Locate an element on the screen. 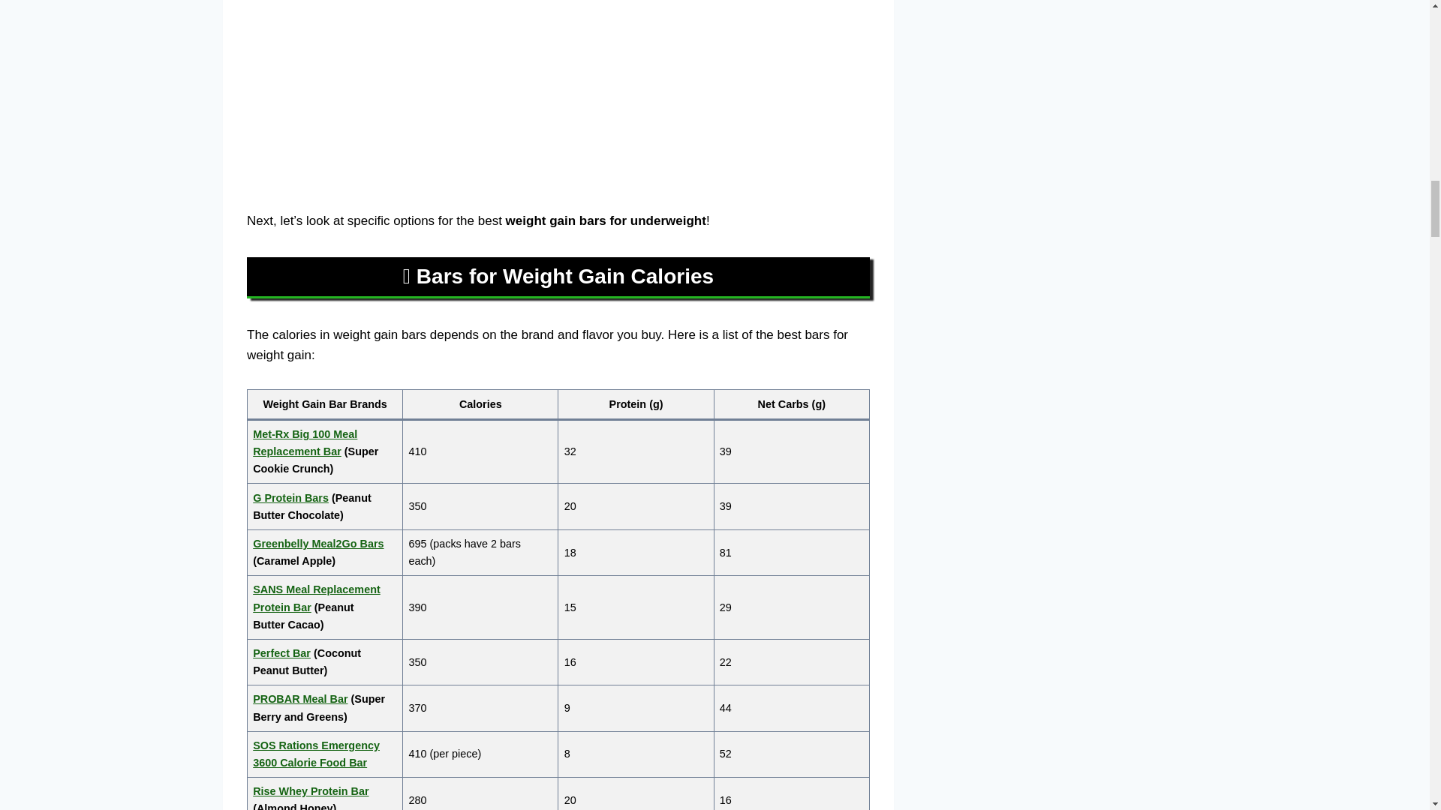  SOS Rations Emergency is located at coordinates (317, 745).